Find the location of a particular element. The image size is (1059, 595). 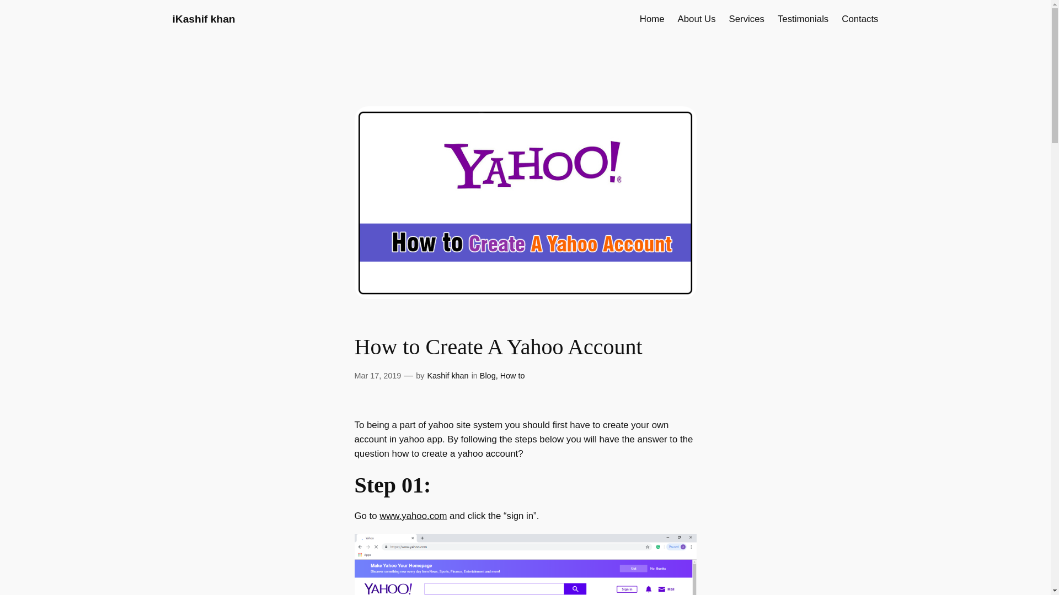

Testimonials is located at coordinates (803, 19).